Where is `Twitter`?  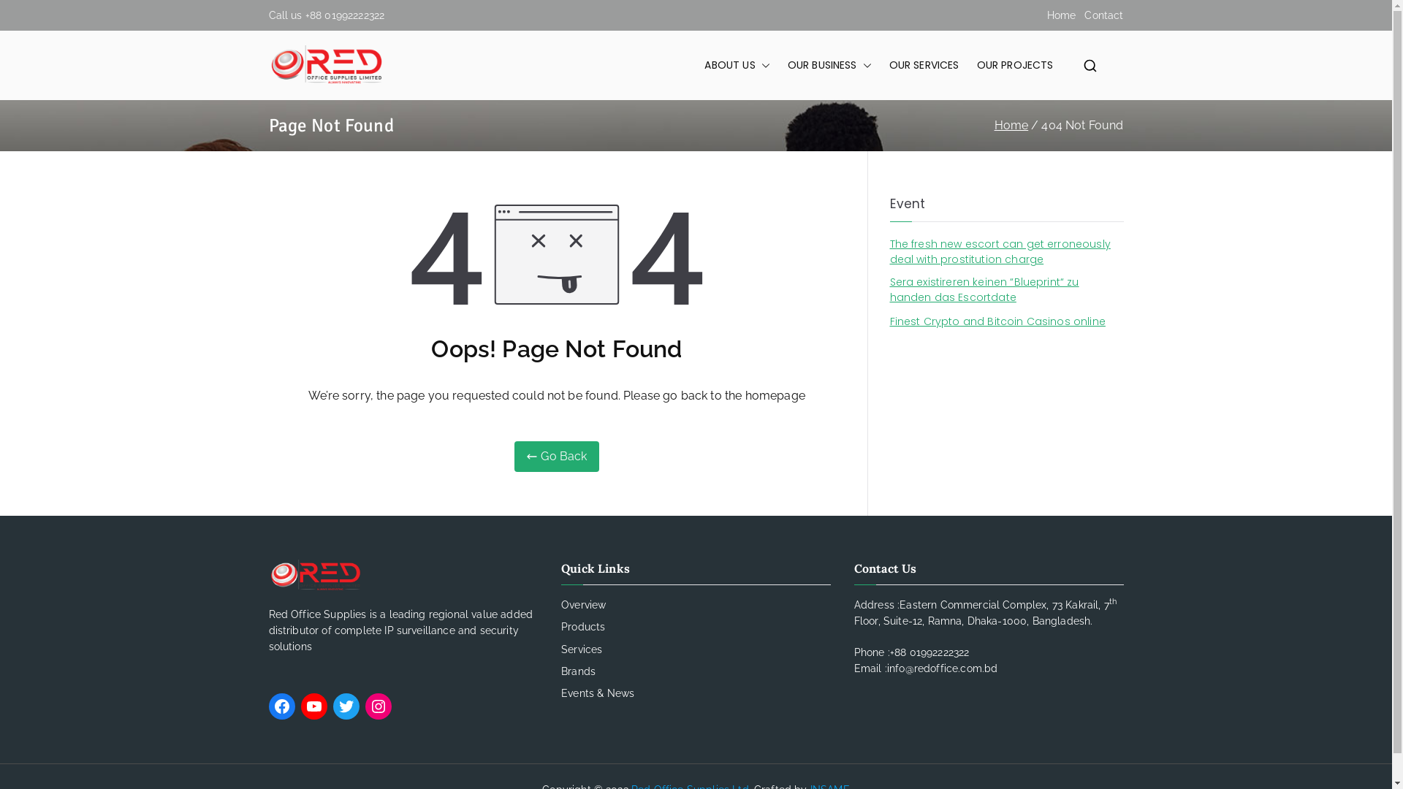
Twitter is located at coordinates (346, 706).